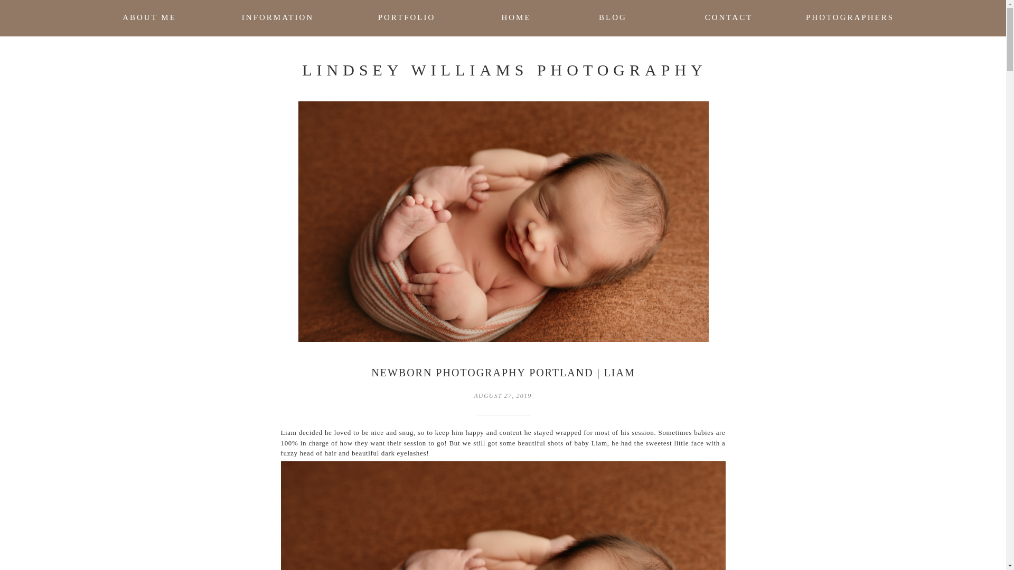  I want to click on PORTFOLIO, so click(407, 18).